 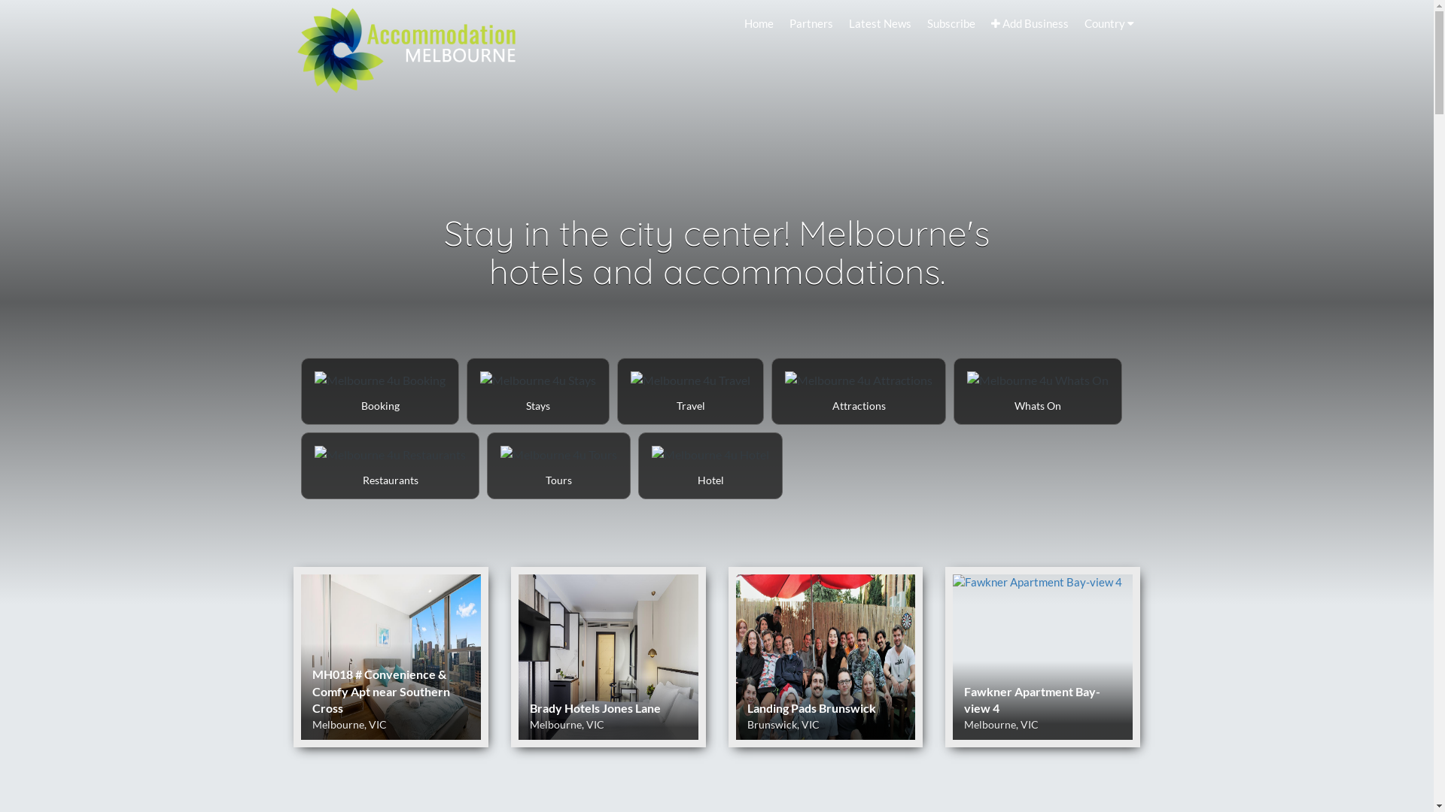 I want to click on Home, so click(x=759, y=23).